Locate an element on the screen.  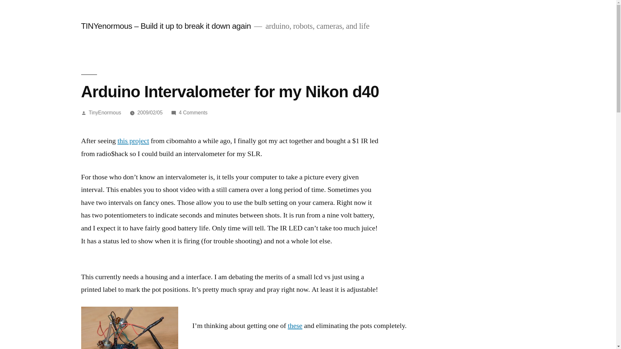
this project is located at coordinates (105, 112).